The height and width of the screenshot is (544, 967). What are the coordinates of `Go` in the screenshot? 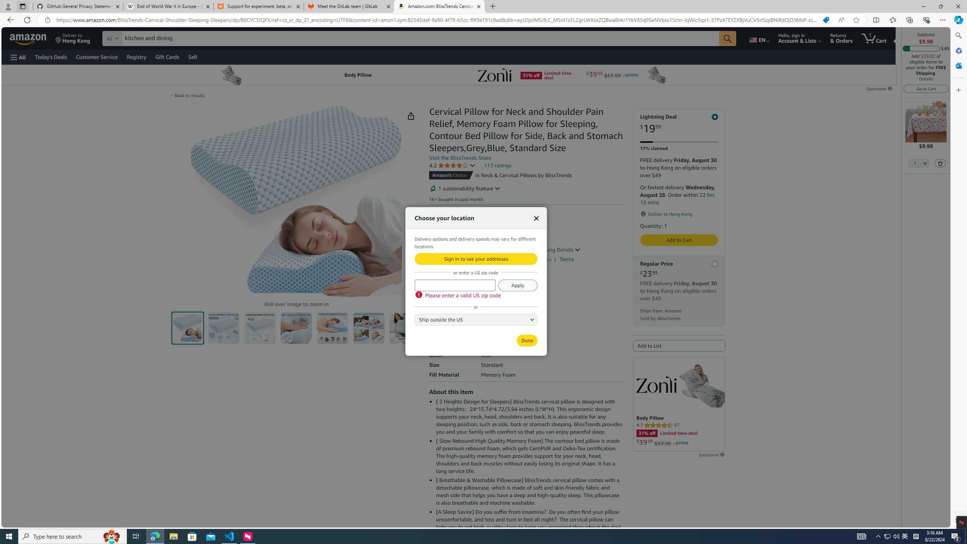 It's located at (728, 39).